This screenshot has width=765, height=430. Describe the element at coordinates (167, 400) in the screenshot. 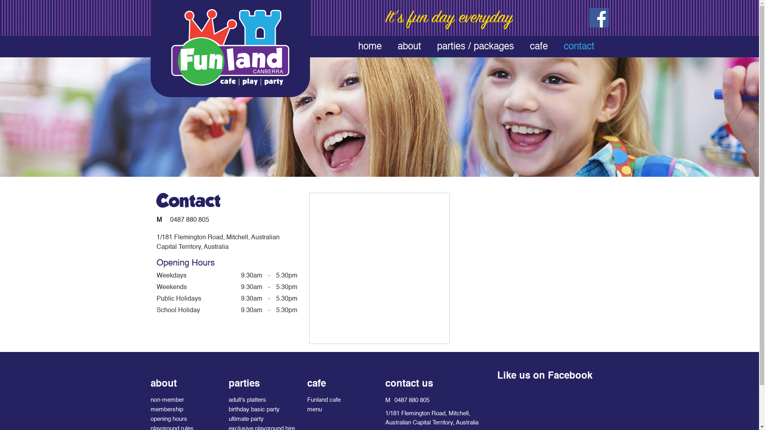

I see `non-member` at that location.